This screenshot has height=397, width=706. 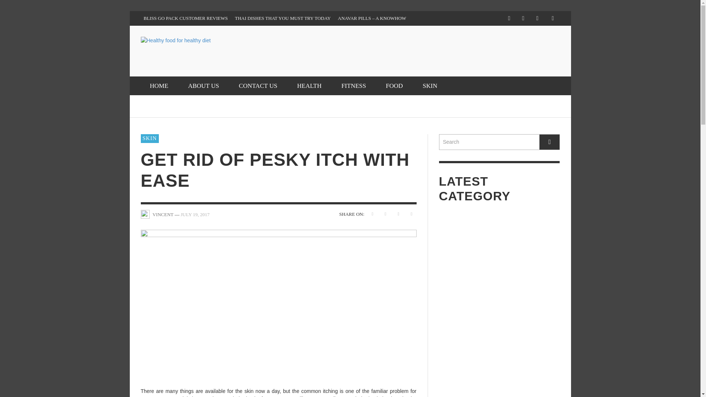 What do you see at coordinates (258, 86) in the screenshot?
I see `CONTACT US` at bounding box center [258, 86].